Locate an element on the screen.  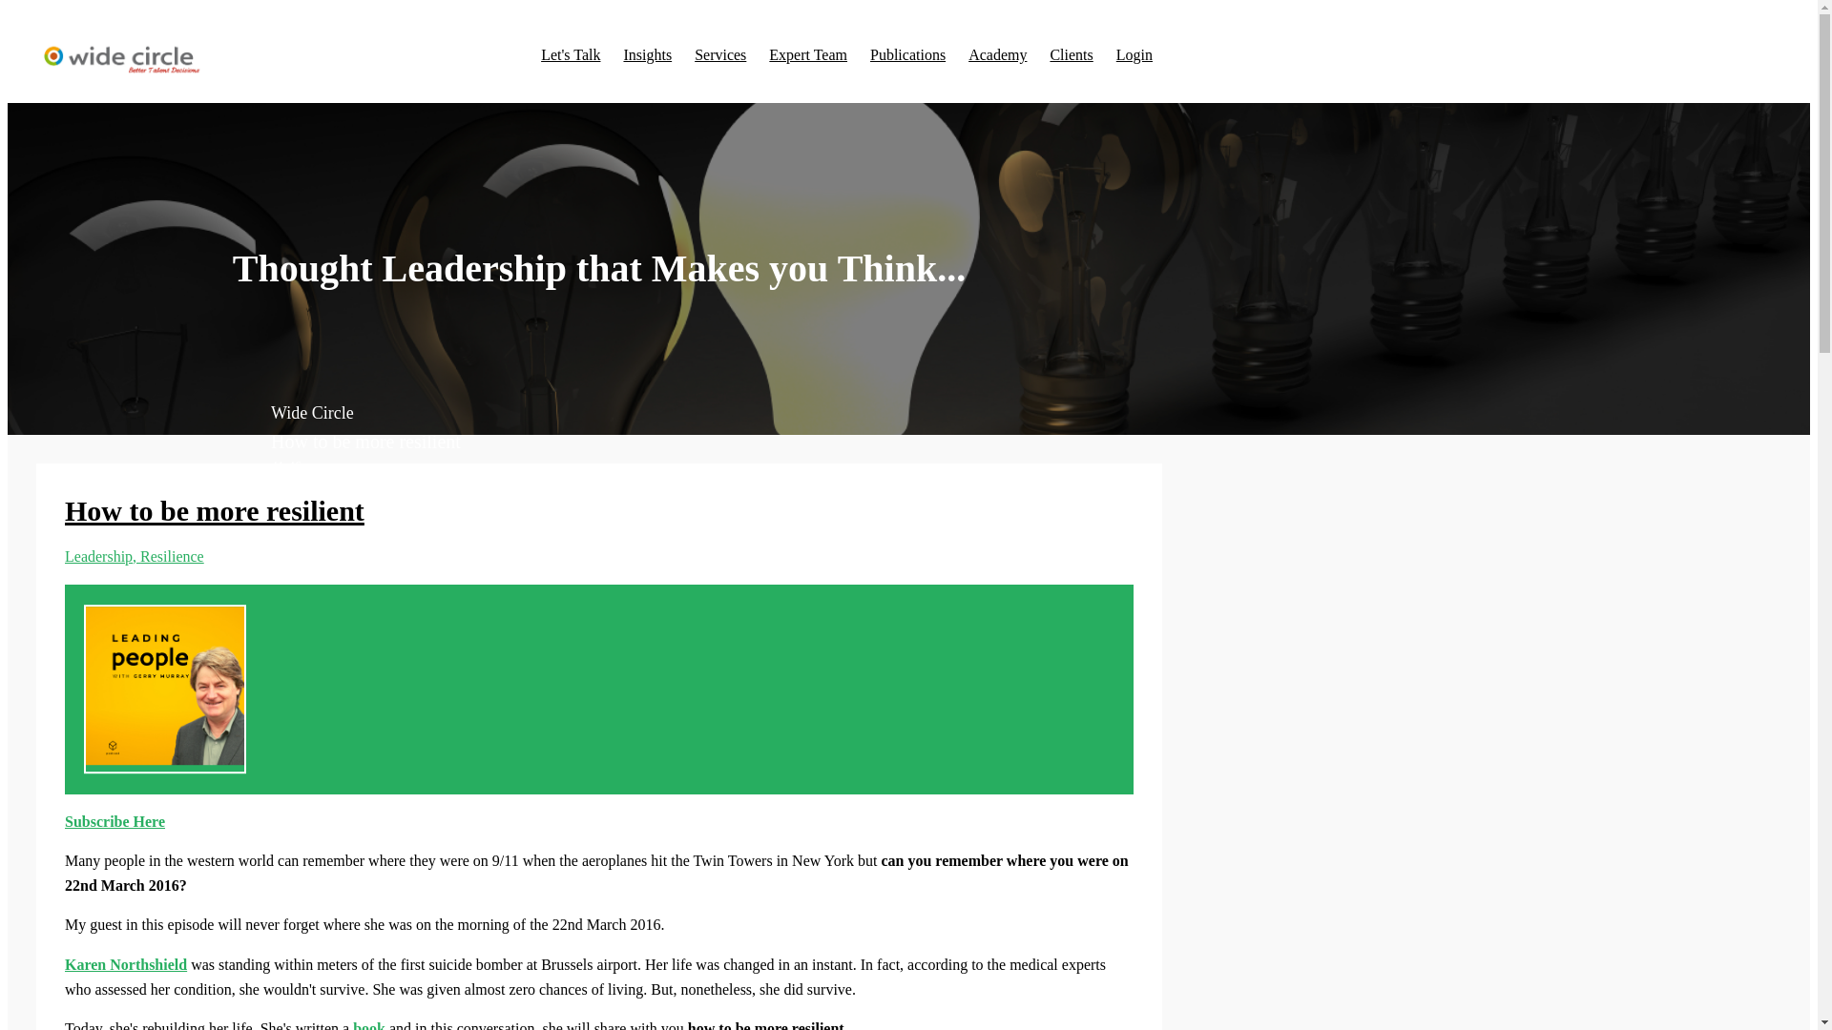
Expert Team is located at coordinates (807, 54).